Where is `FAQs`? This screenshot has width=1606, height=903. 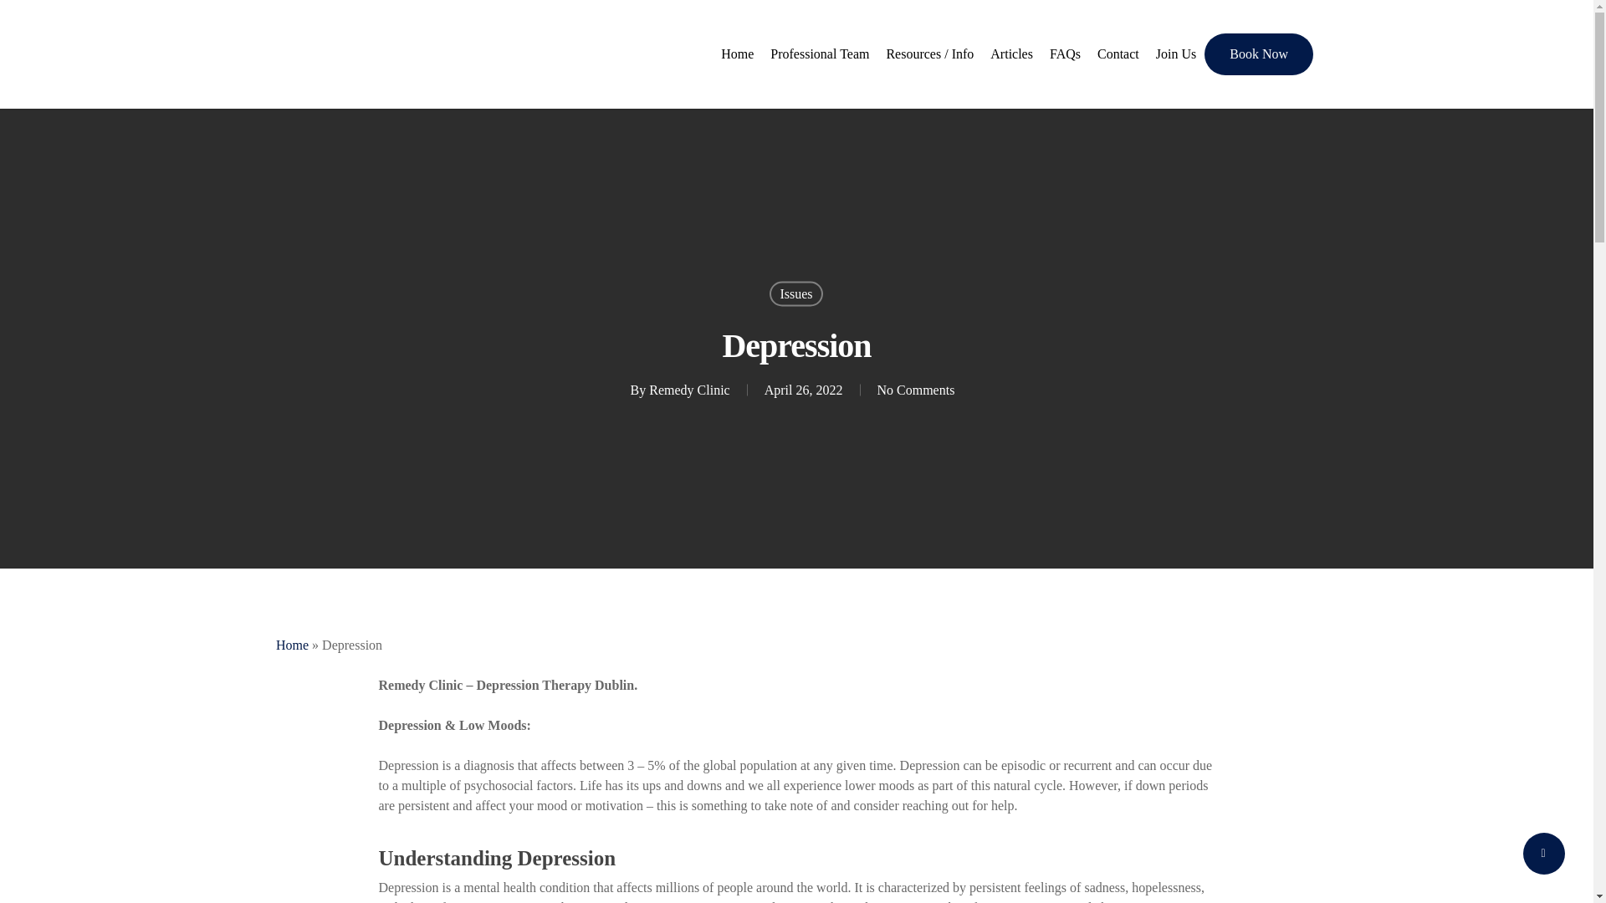
FAQs is located at coordinates (1064, 54).